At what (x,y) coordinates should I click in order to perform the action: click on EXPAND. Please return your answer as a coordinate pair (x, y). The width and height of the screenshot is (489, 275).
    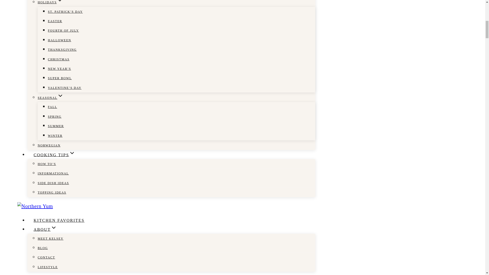
    Looking at the image, I should click on (60, 2).